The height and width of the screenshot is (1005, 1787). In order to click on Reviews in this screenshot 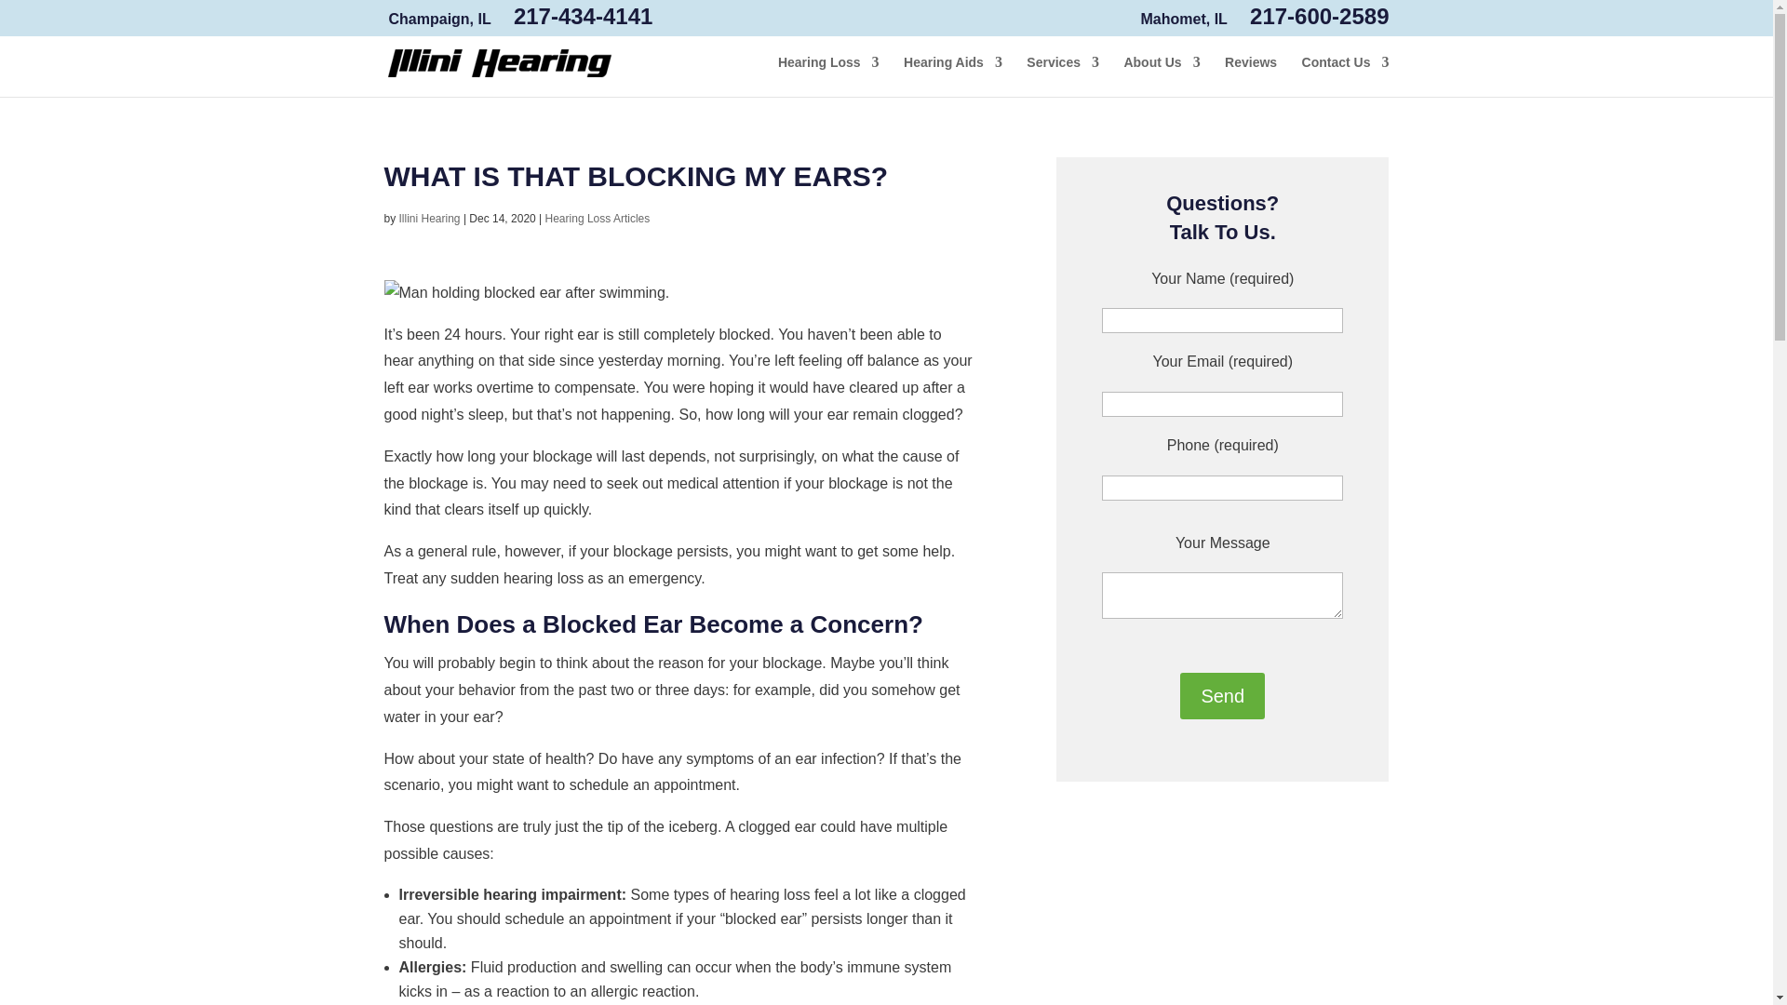, I will do `click(1251, 76)`.